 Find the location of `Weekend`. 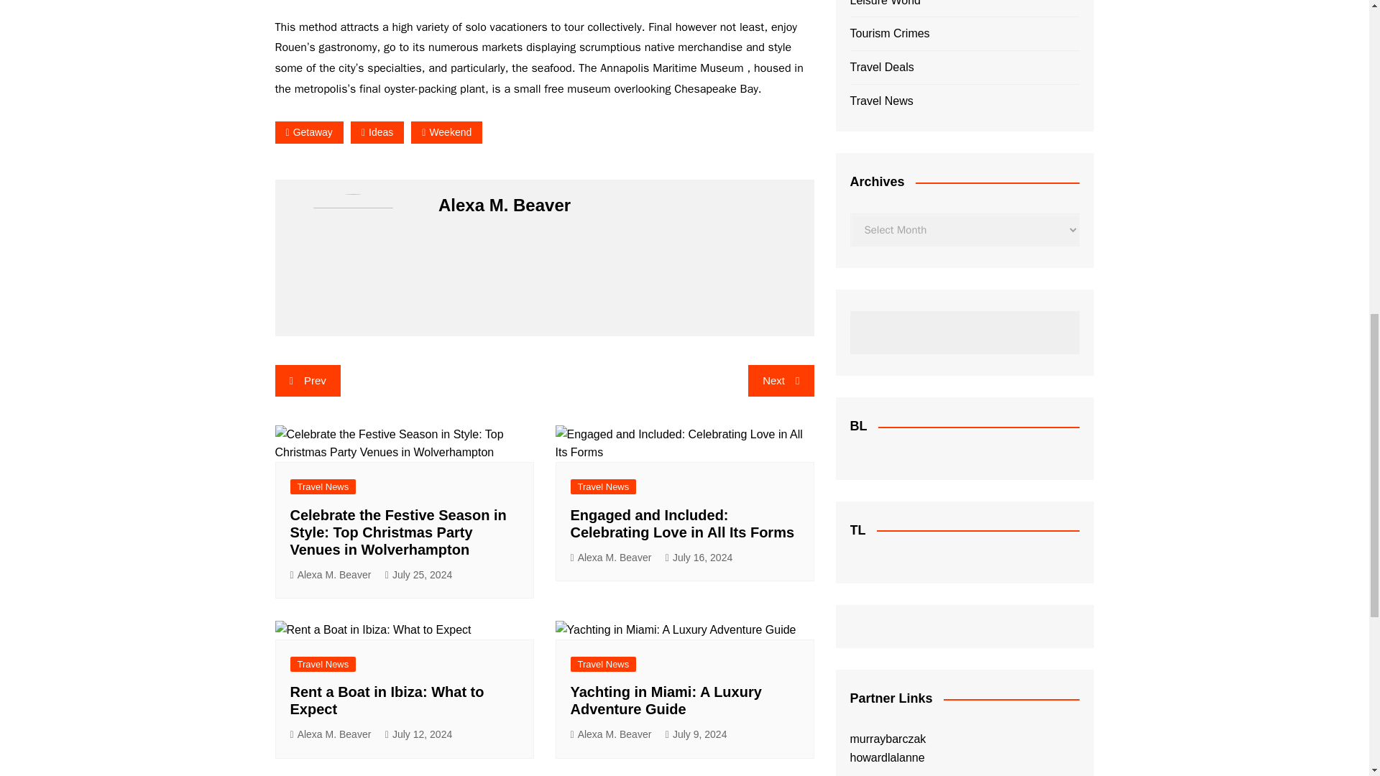

Weekend is located at coordinates (446, 132).